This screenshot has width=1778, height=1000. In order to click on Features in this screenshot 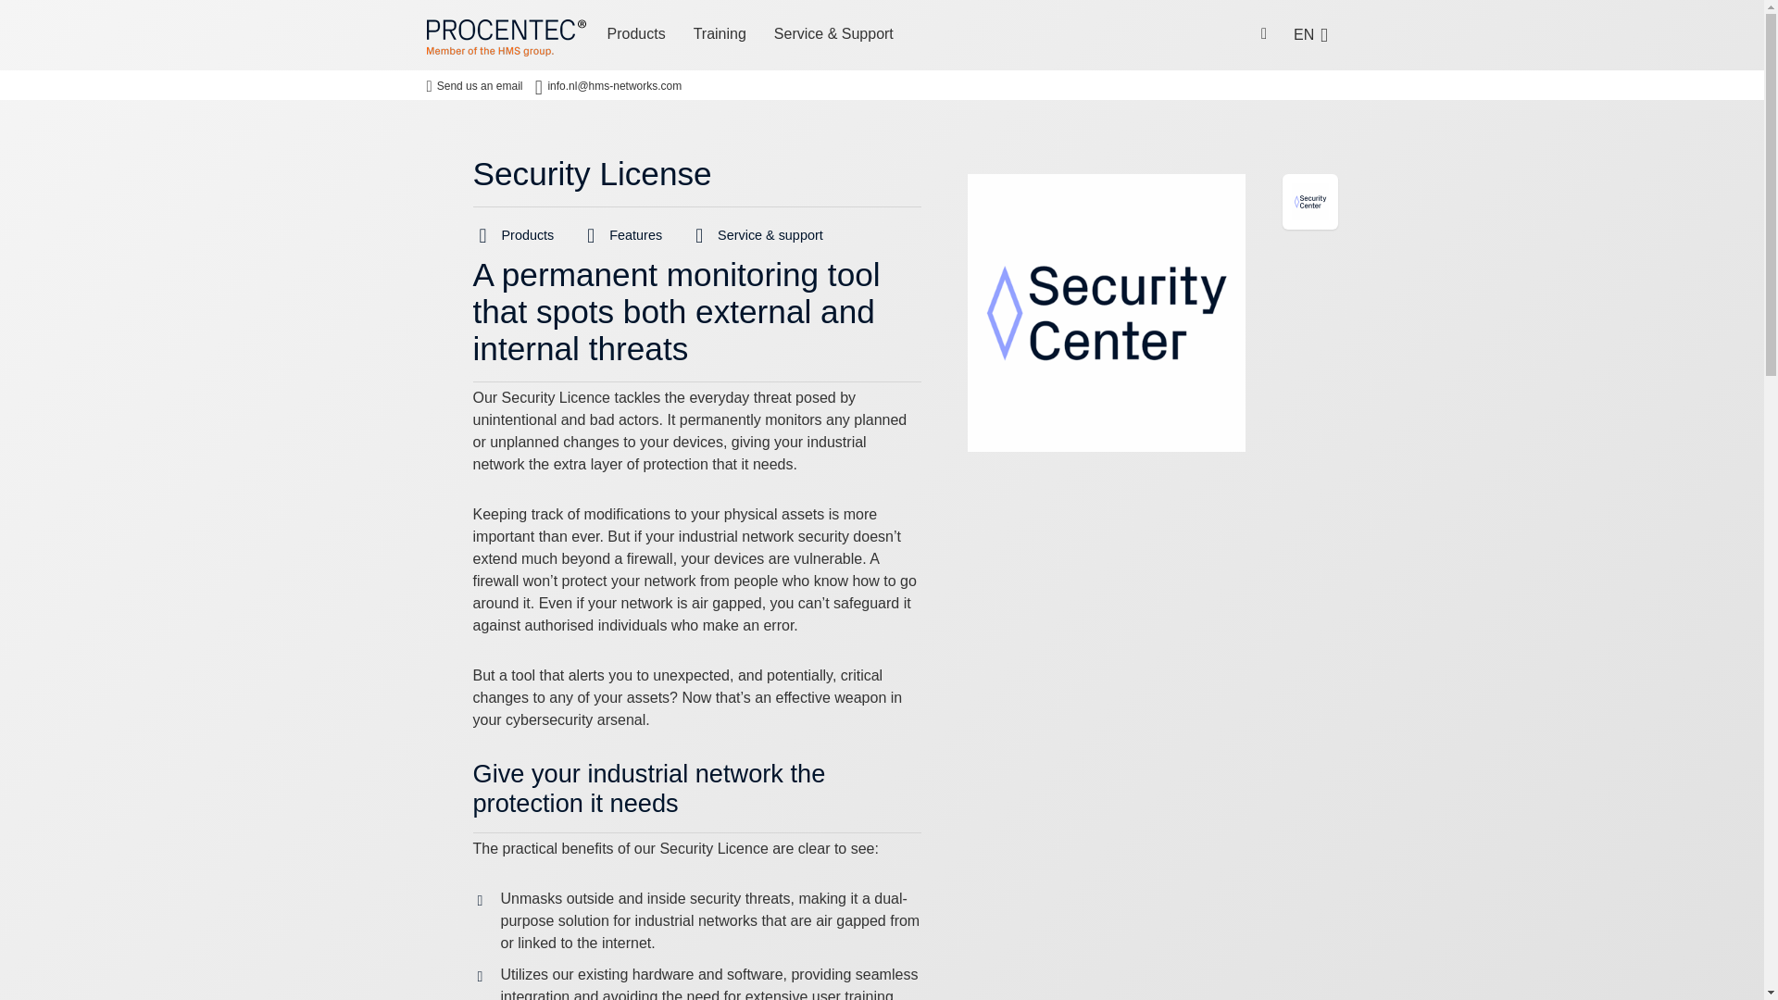, I will do `click(635, 237)`.